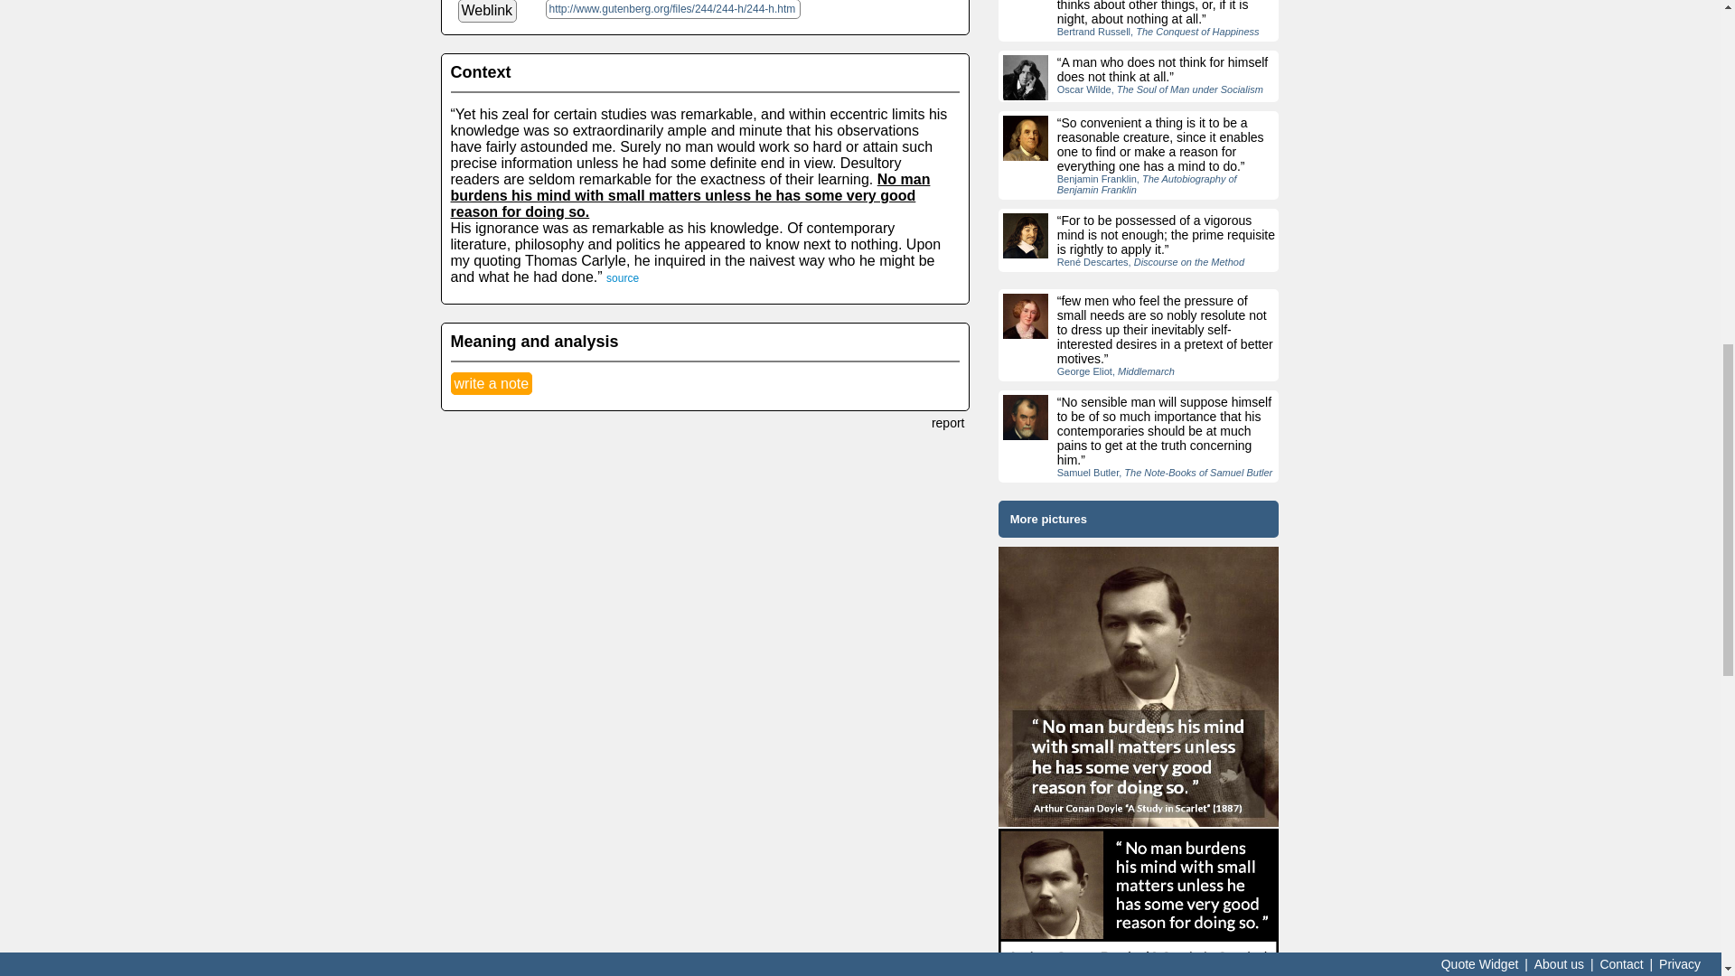 The image size is (1735, 976). What do you see at coordinates (1139, 686) in the screenshot?
I see `Arthur Conan Doyle quote about mind from A Study in Scarlet` at bounding box center [1139, 686].